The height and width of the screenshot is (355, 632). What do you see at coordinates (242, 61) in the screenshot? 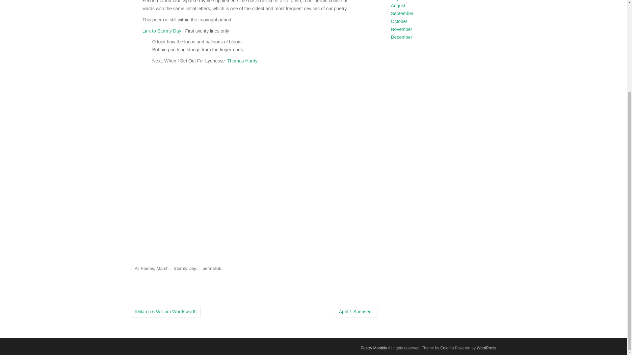
I see `Thomas Hardy` at bounding box center [242, 61].